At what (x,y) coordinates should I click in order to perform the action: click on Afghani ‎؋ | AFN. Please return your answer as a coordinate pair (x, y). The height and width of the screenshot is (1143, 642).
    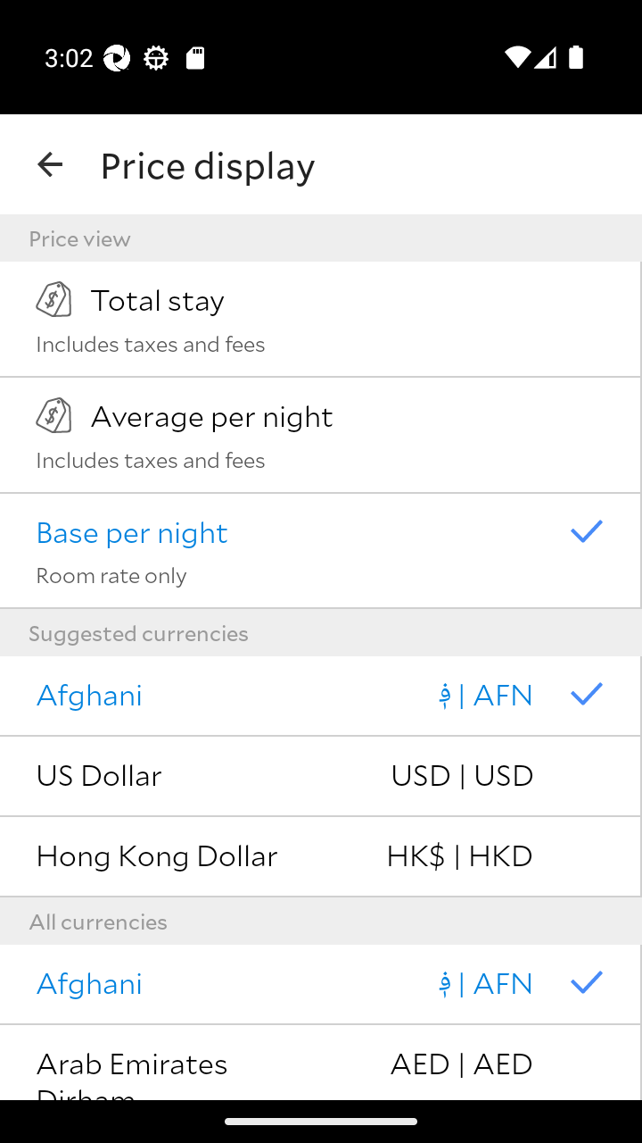
    Looking at the image, I should click on (321, 985).